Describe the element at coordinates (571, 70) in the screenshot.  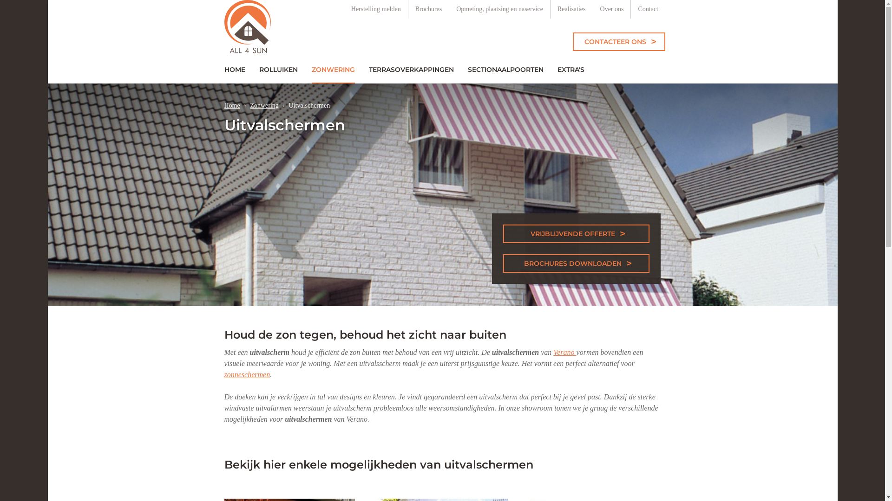
I see `EXTRA'S` at that location.